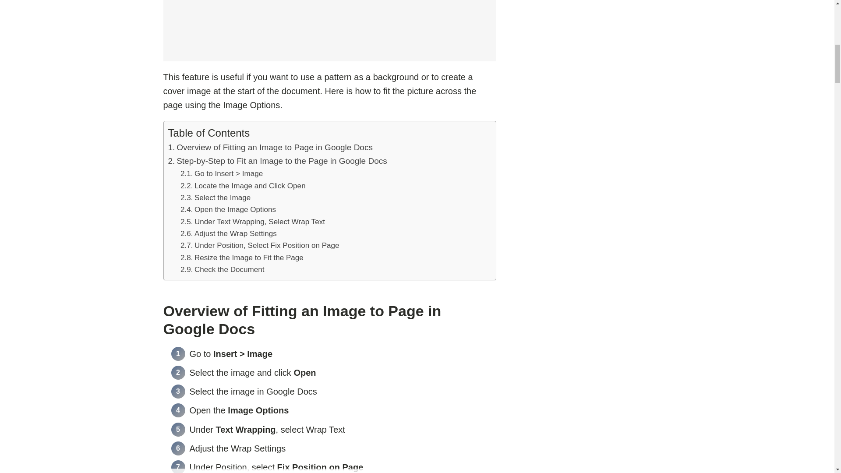  I want to click on Adjust the Wrap Settings, so click(229, 233).